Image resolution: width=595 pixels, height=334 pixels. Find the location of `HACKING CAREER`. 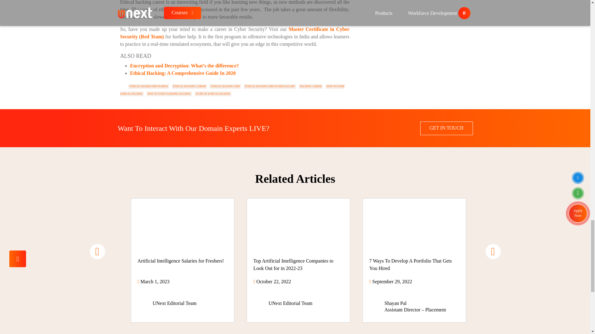

HACKING CAREER is located at coordinates (311, 87).